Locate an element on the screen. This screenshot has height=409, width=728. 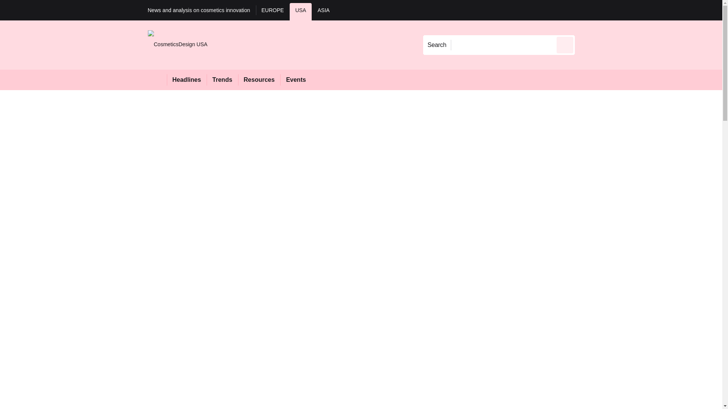
REGISTER is located at coordinates (625, 10).